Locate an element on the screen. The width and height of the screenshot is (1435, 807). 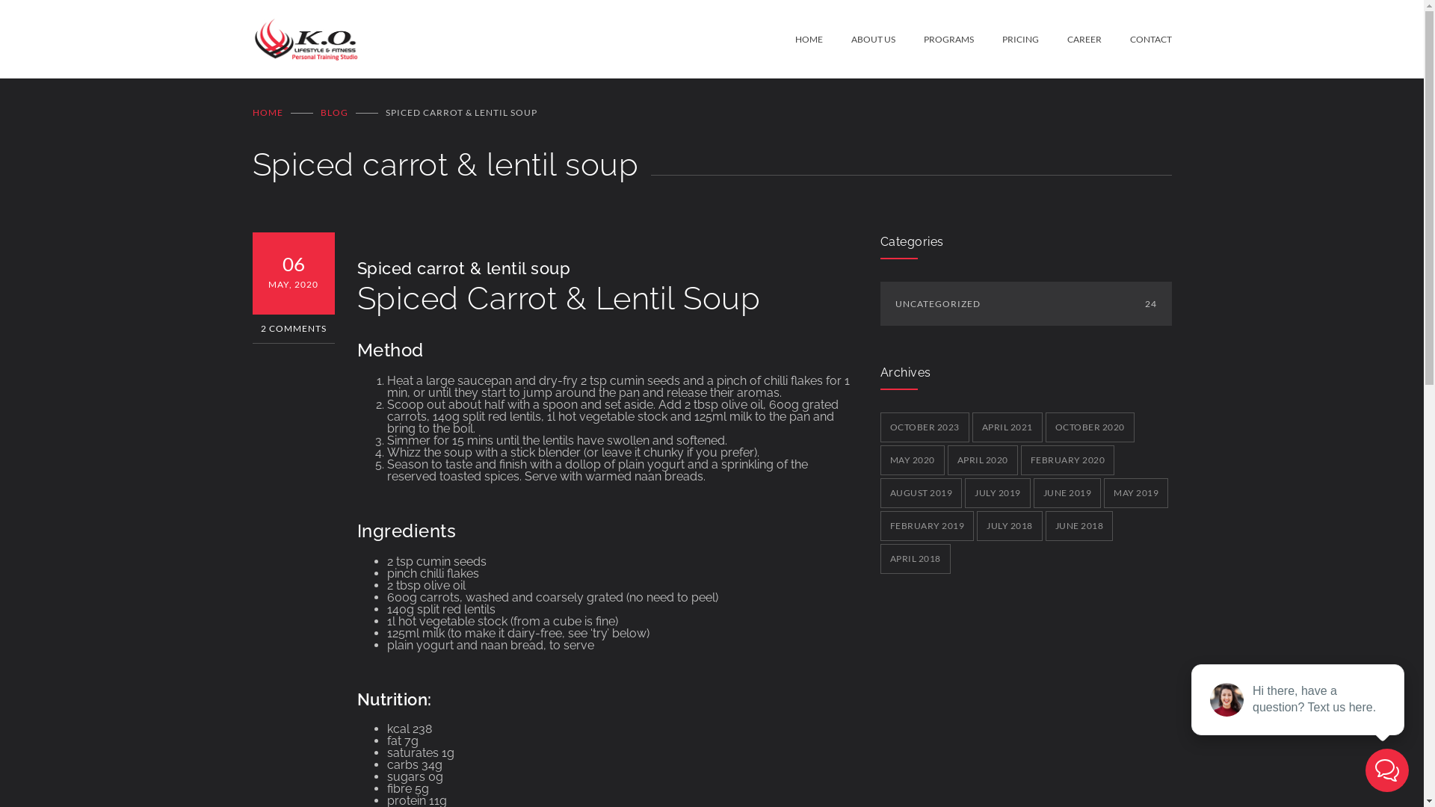
HOME is located at coordinates (809, 39).